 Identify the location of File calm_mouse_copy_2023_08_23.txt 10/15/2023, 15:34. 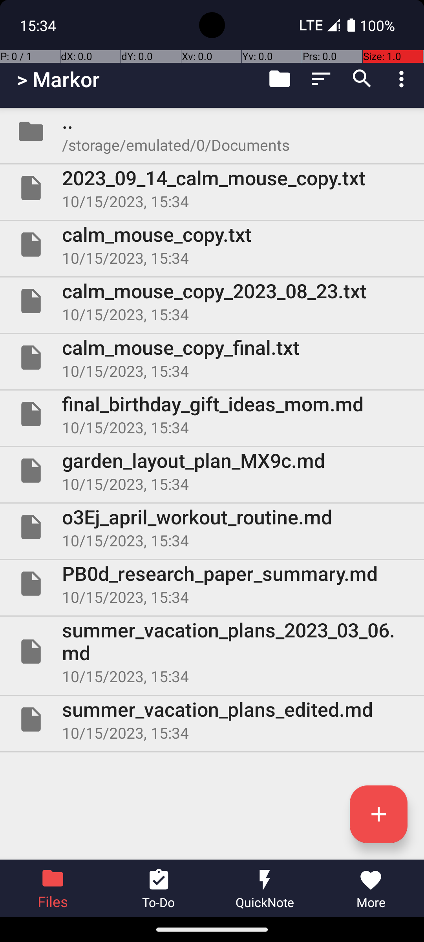
(212, 301).